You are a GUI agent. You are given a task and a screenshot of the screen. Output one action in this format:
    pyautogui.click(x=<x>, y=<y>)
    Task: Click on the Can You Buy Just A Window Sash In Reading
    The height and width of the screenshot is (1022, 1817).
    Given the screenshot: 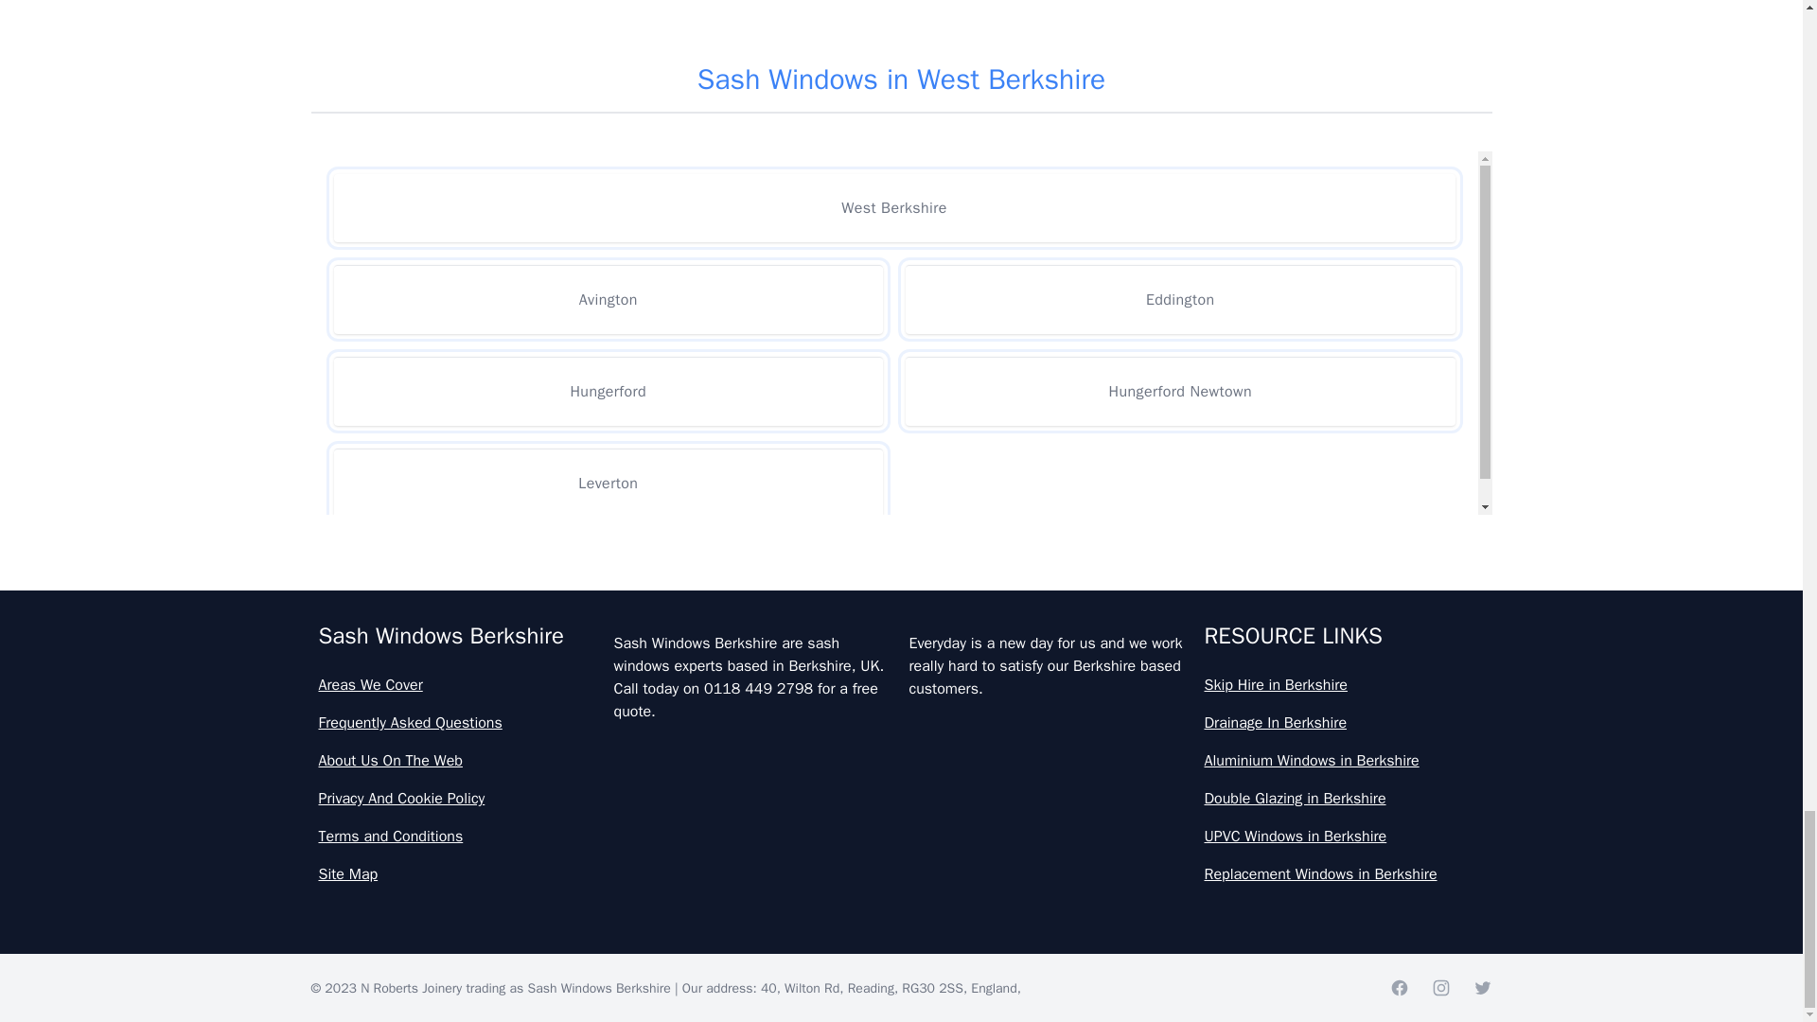 What is the action you would take?
    pyautogui.click(x=901, y=252)
    